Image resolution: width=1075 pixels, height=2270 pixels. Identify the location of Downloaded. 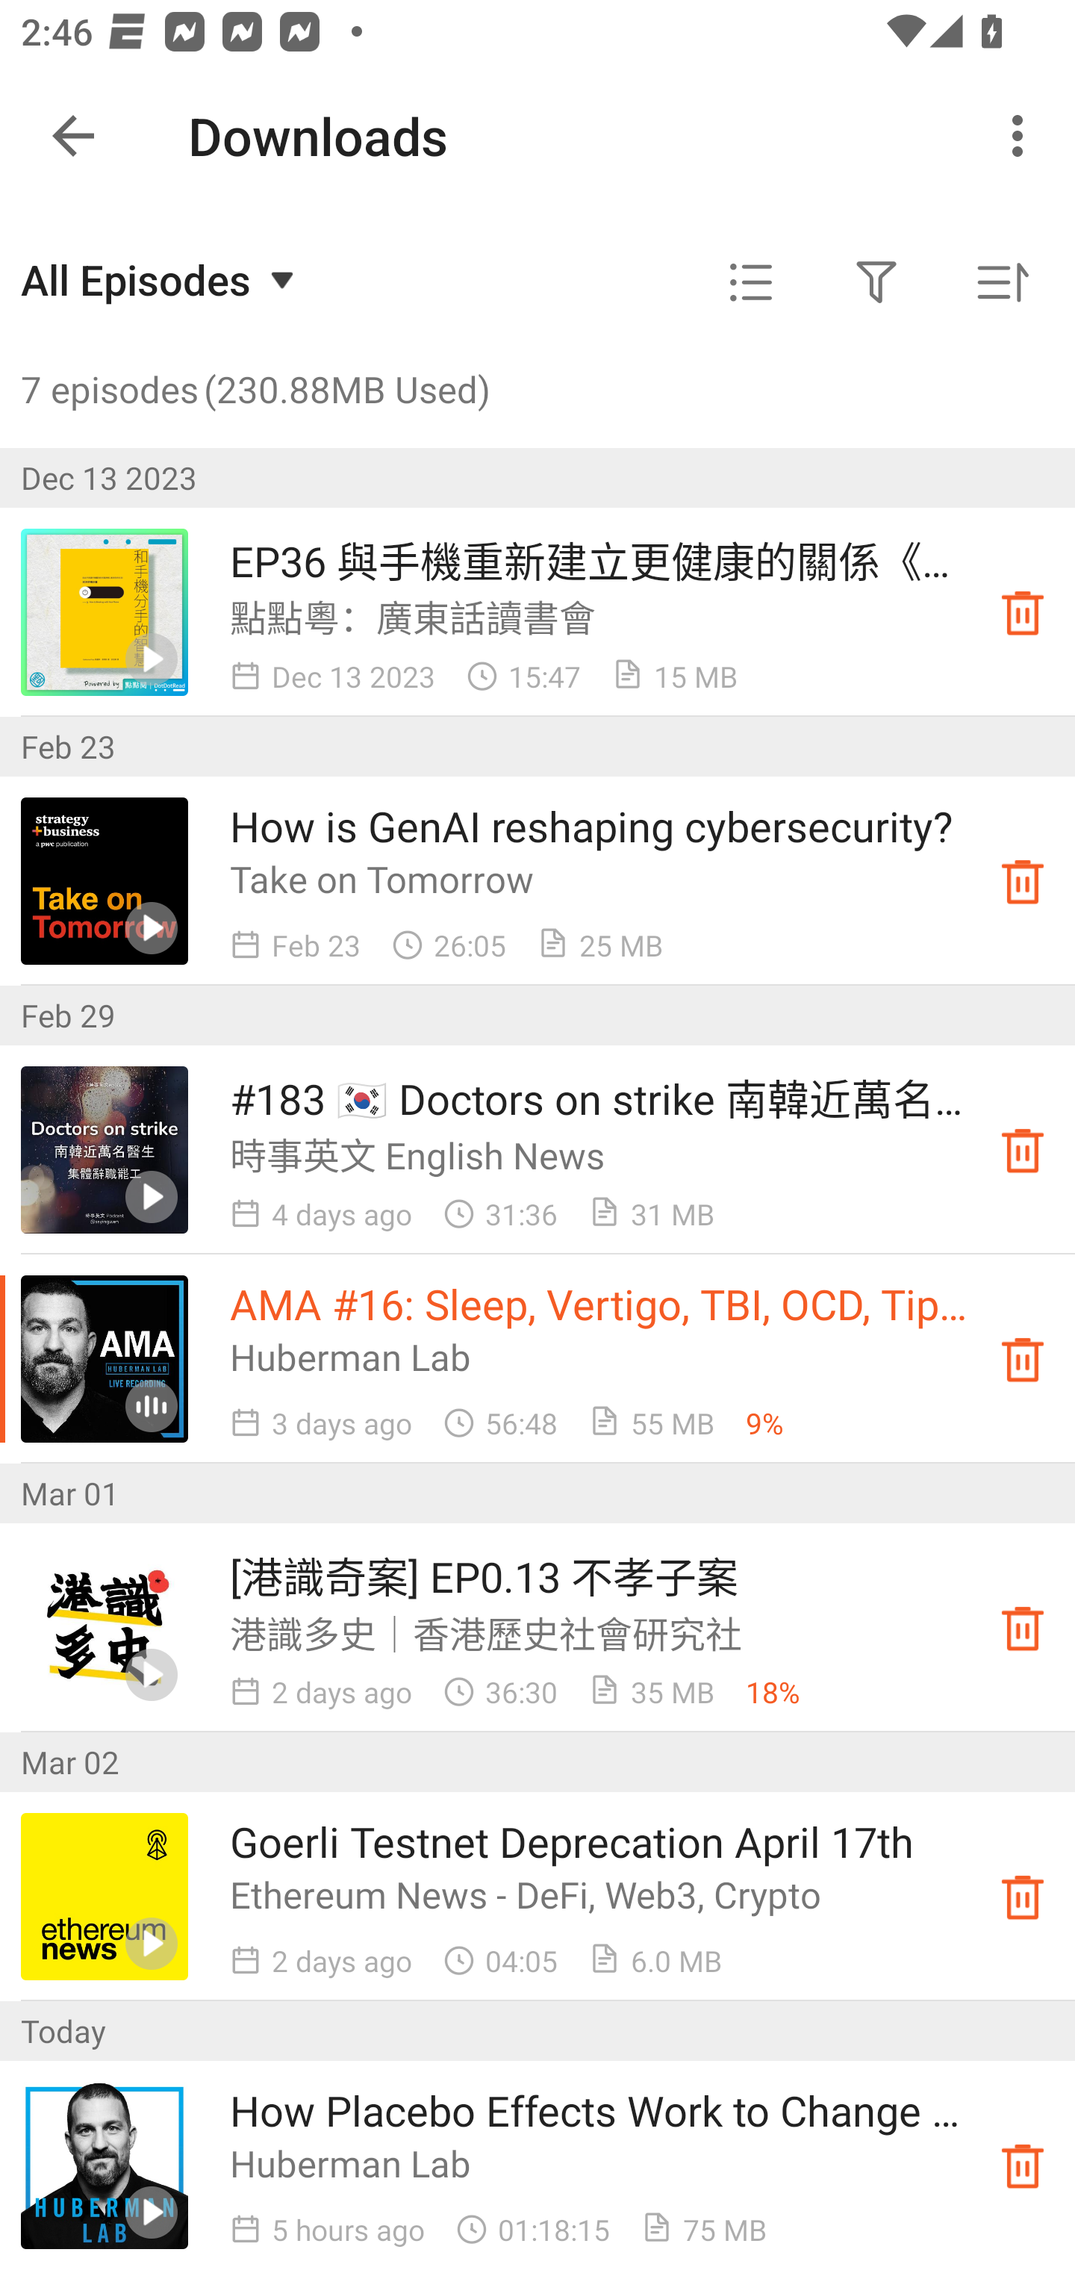
(1023, 1149).